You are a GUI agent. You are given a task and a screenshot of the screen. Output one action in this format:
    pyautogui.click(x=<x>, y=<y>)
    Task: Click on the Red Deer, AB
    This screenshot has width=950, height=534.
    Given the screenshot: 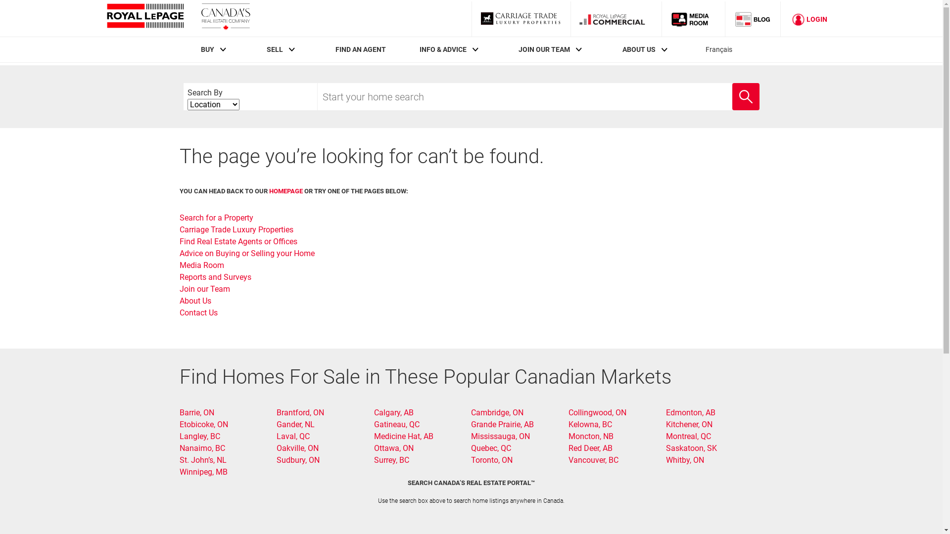 What is the action you would take?
    pyautogui.click(x=591, y=448)
    